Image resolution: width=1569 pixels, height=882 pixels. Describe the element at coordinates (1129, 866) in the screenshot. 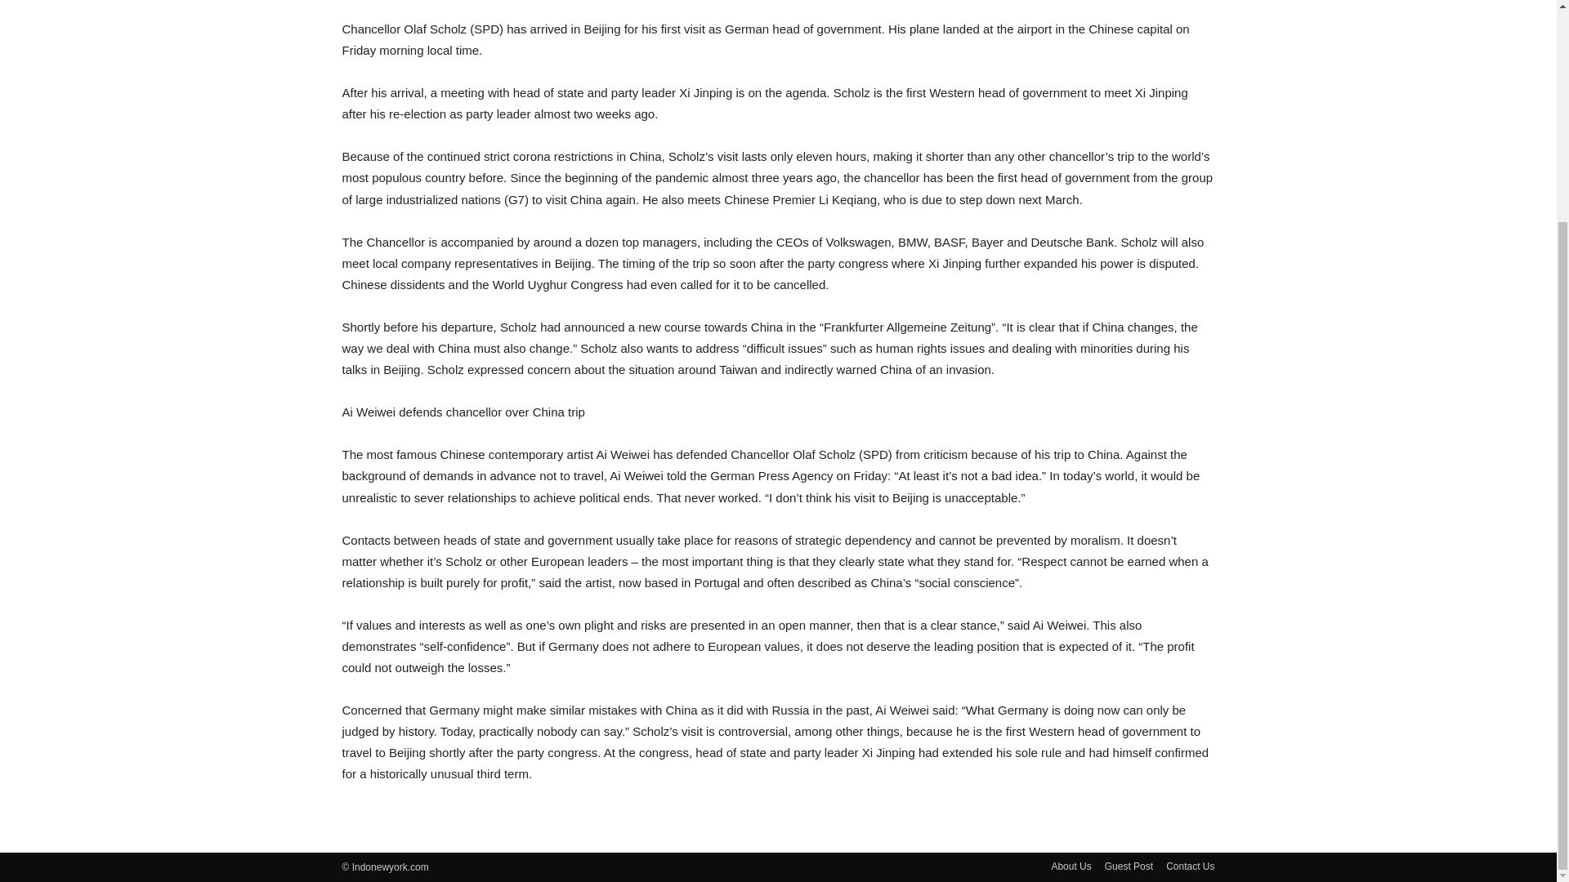

I see `Guest Post` at that location.